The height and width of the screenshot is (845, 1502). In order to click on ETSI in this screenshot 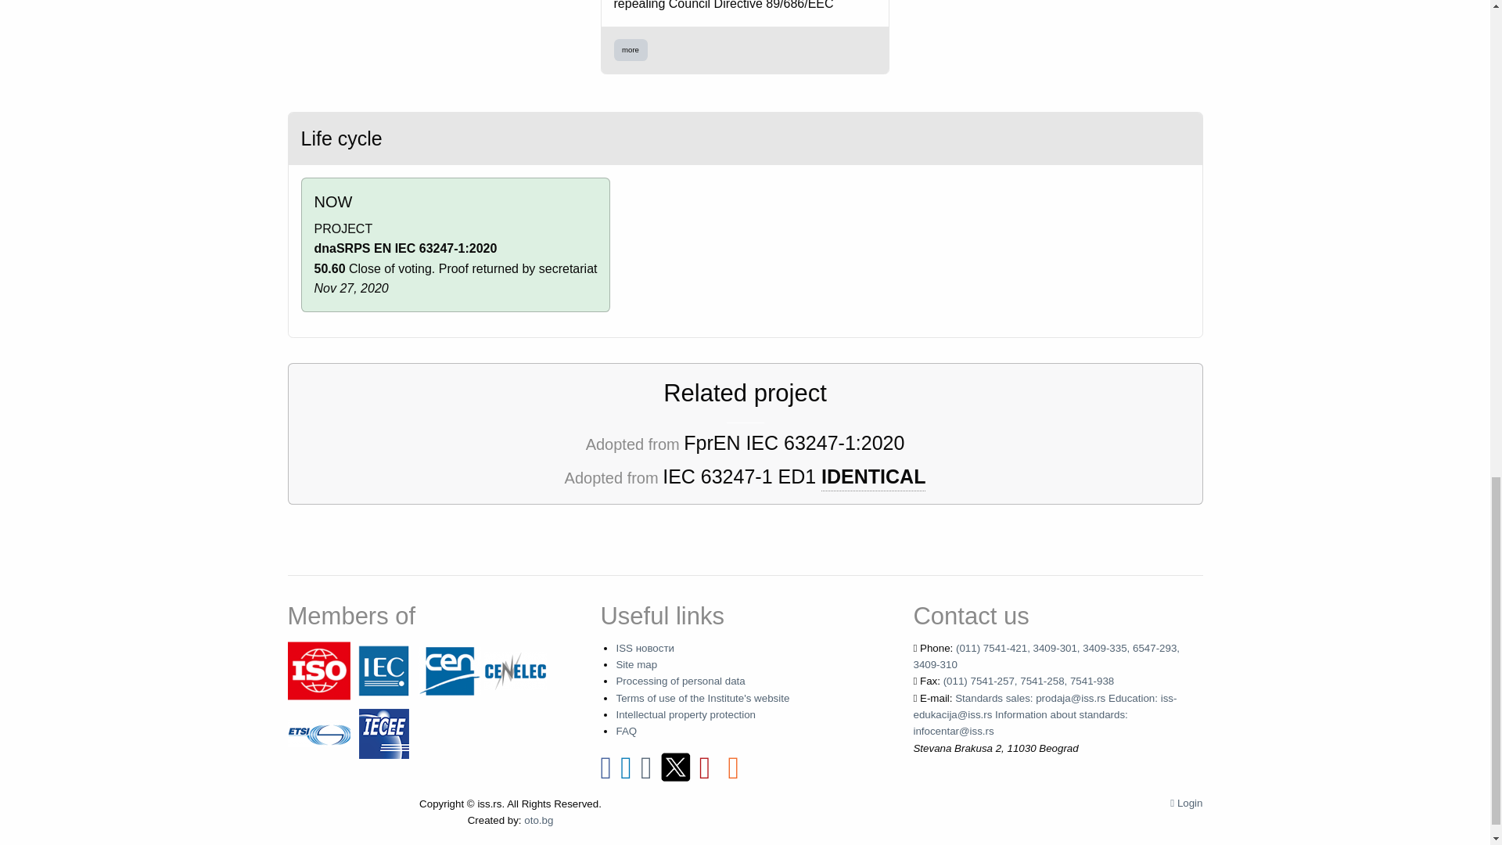, I will do `click(319, 732)`.